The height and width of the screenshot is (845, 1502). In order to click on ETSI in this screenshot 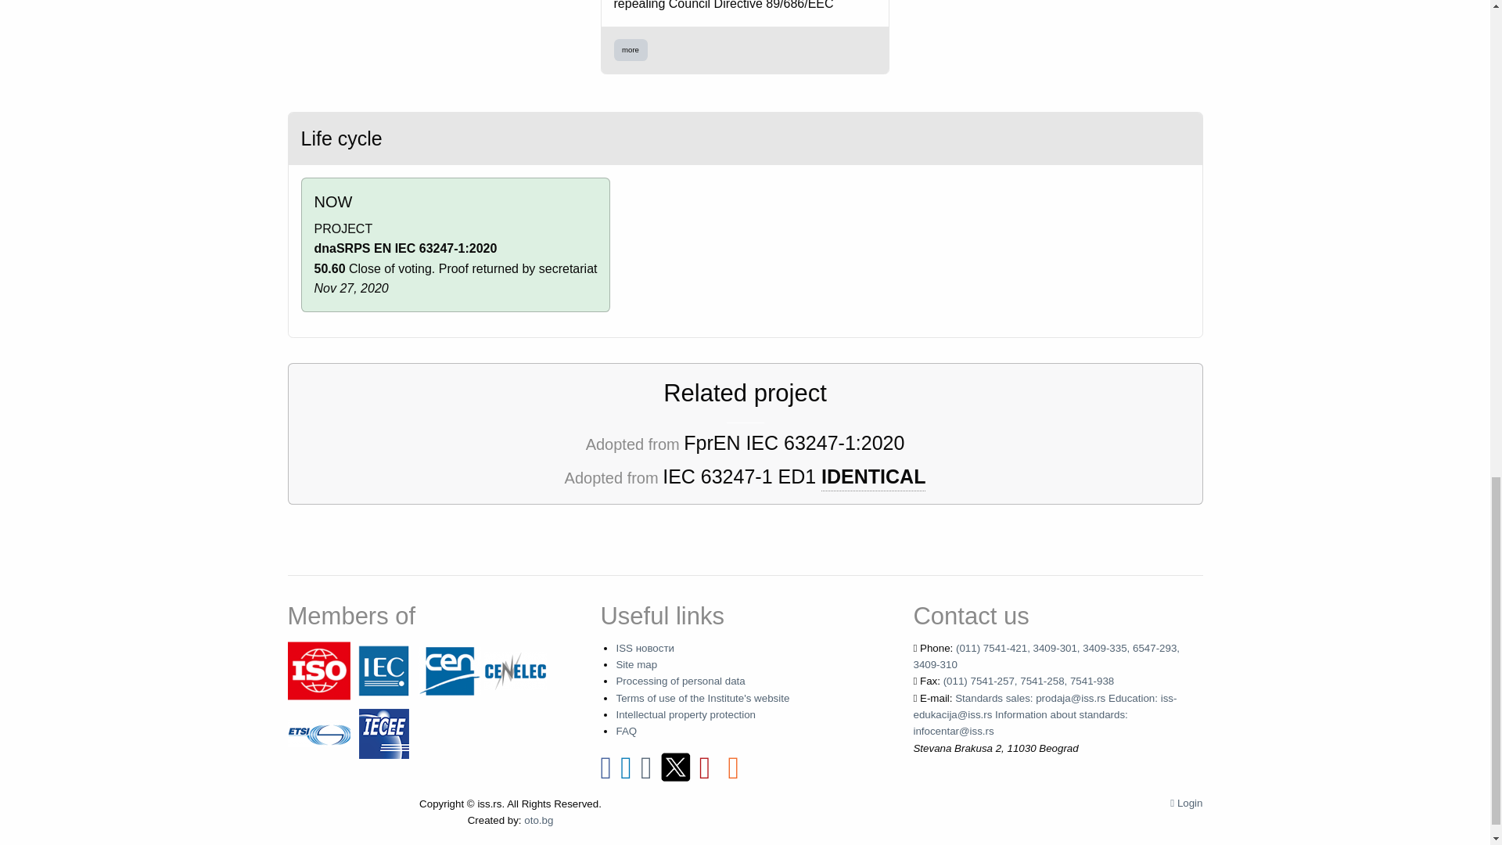, I will do `click(319, 732)`.